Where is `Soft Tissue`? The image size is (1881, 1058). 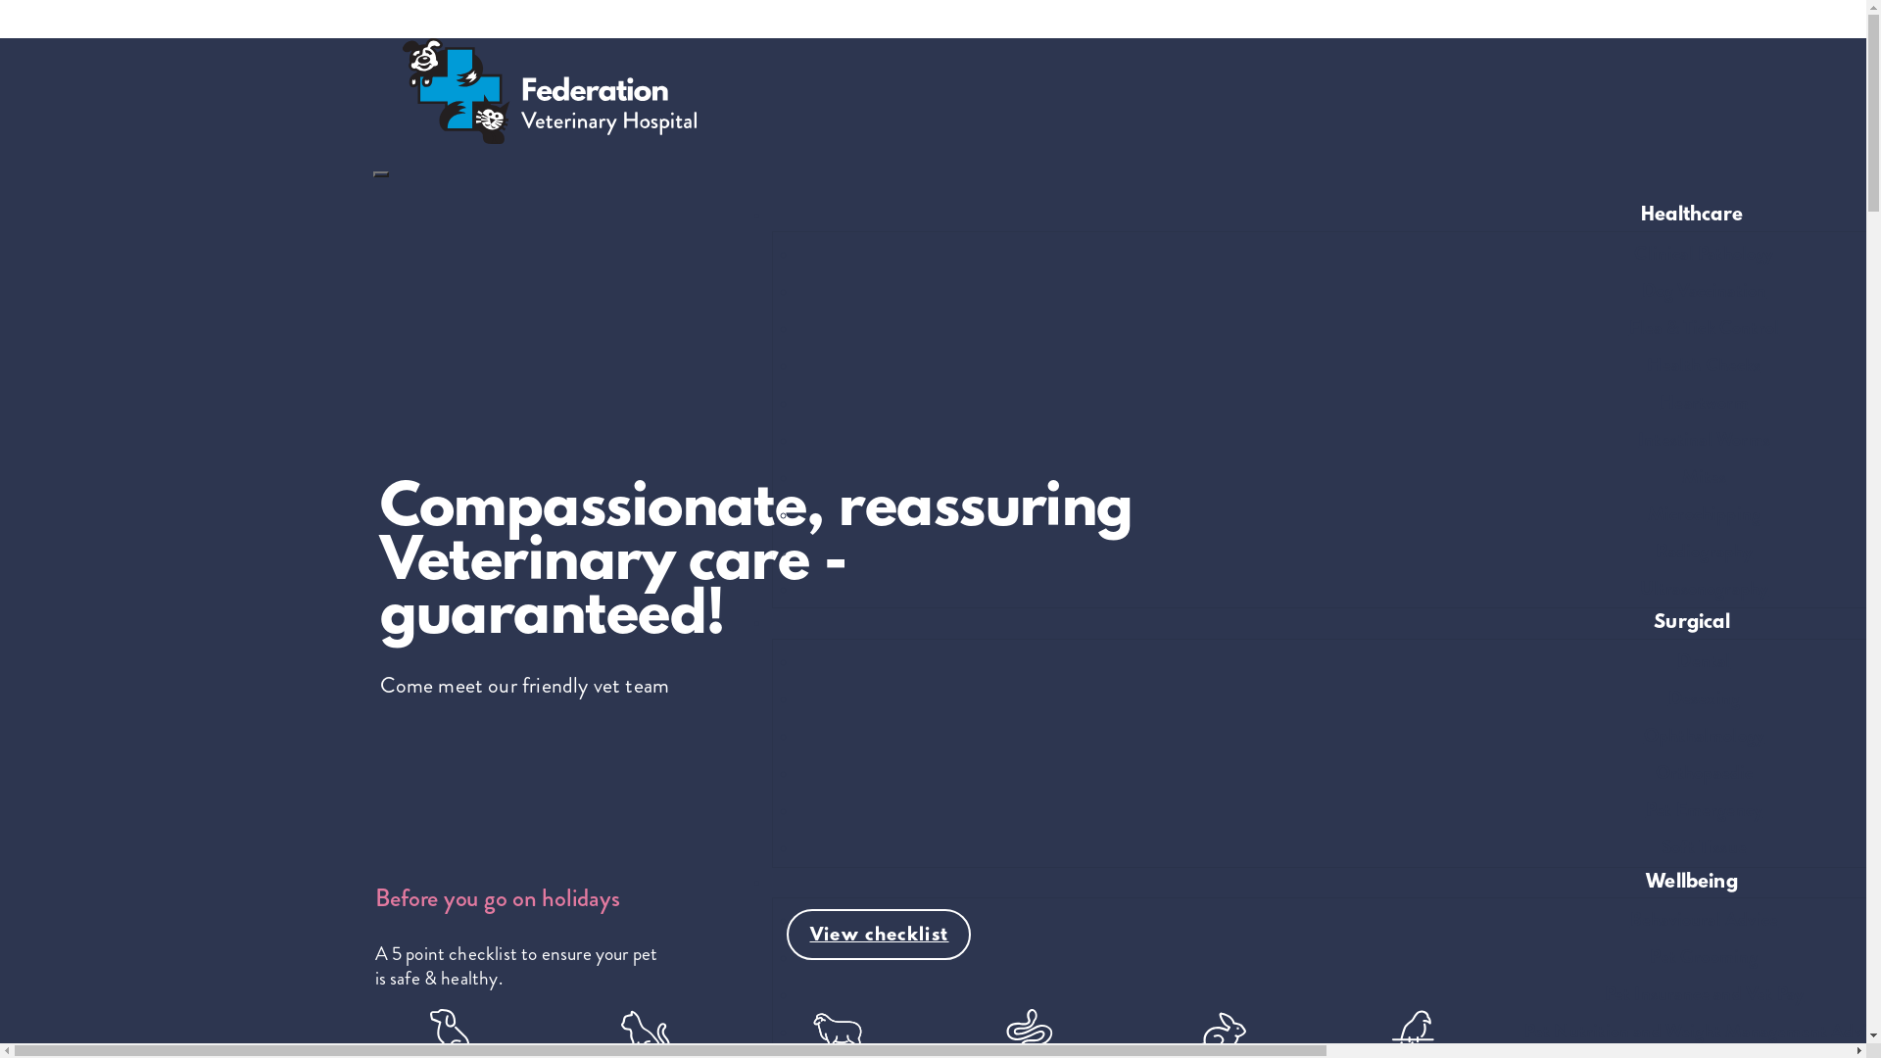 Soft Tissue is located at coordinates (1705, 846).